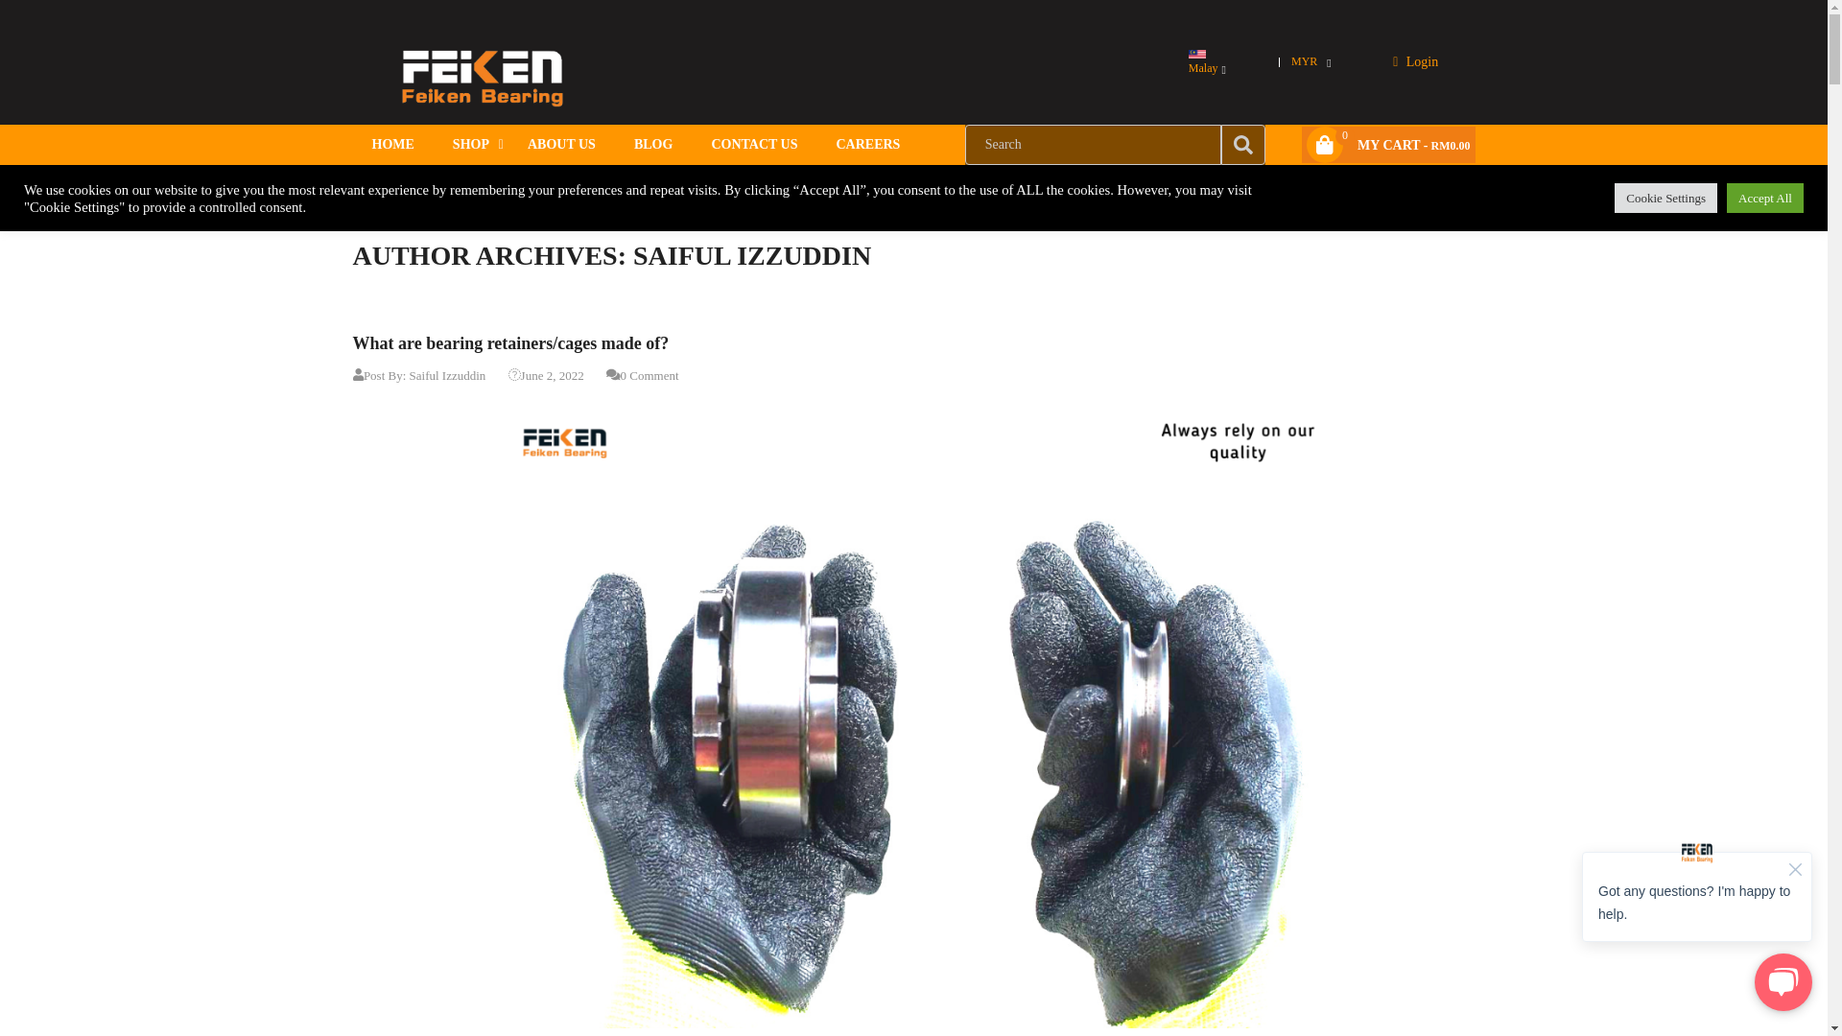 This screenshot has width=1842, height=1036. Describe the element at coordinates (653, 144) in the screenshot. I see `BLOG` at that location.